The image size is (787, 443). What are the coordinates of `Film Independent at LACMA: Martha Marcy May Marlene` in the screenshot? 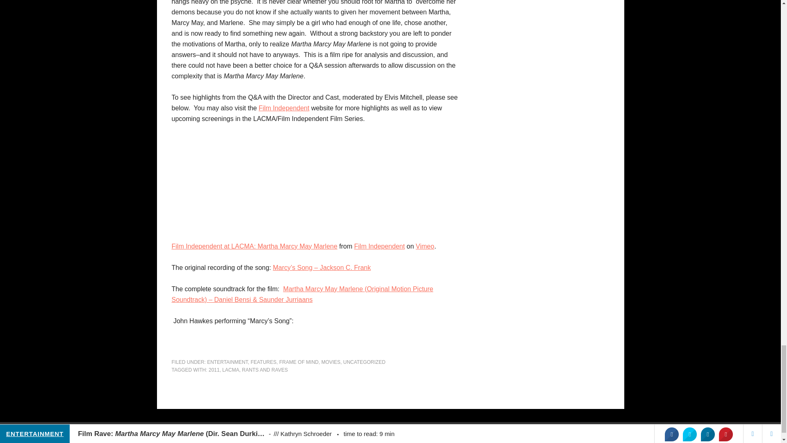 It's located at (254, 246).